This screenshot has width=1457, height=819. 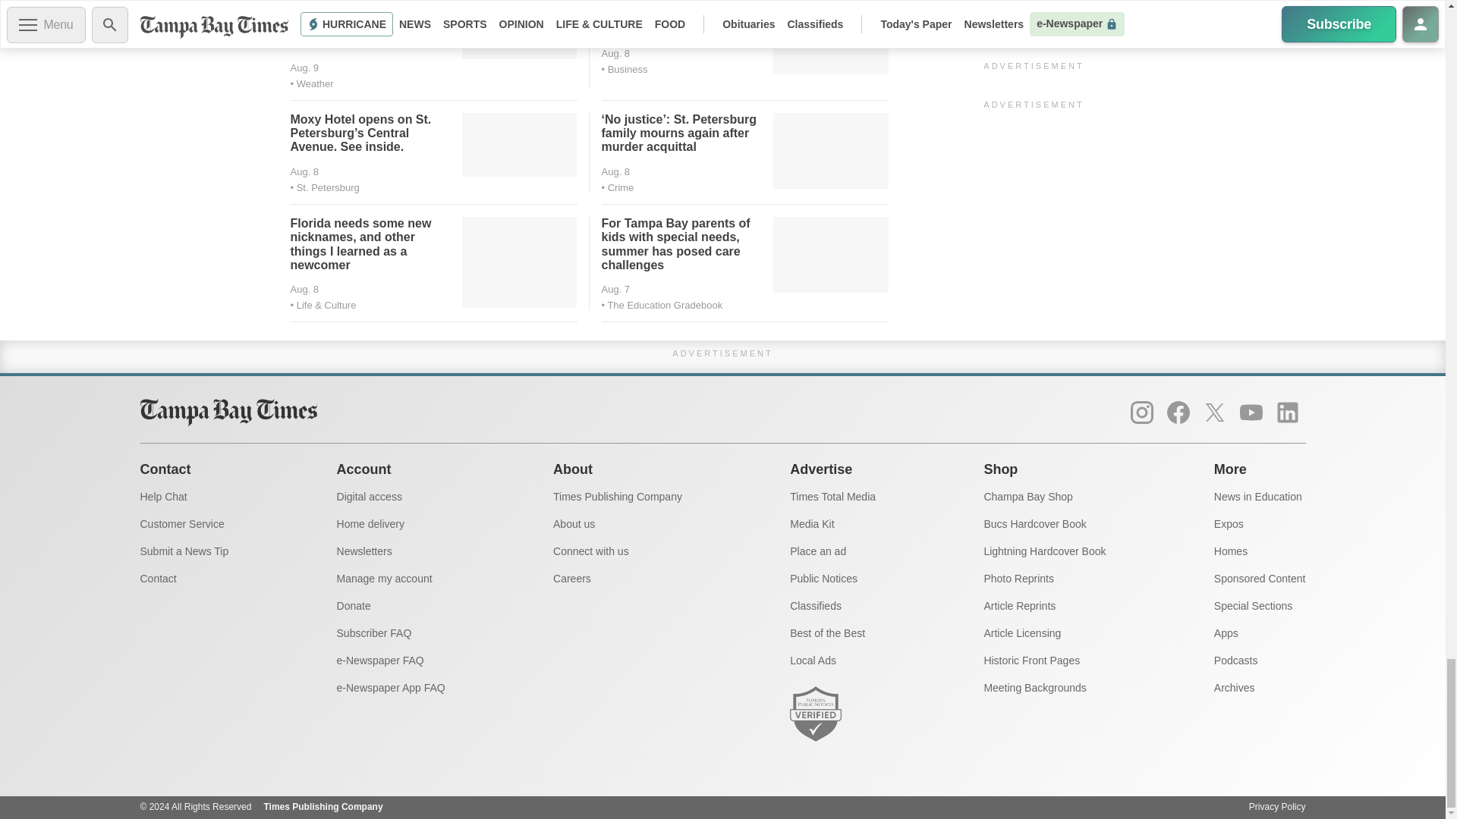 What do you see at coordinates (304, 68) in the screenshot?
I see `2024-08-08T16:08:34.504Z` at bounding box center [304, 68].